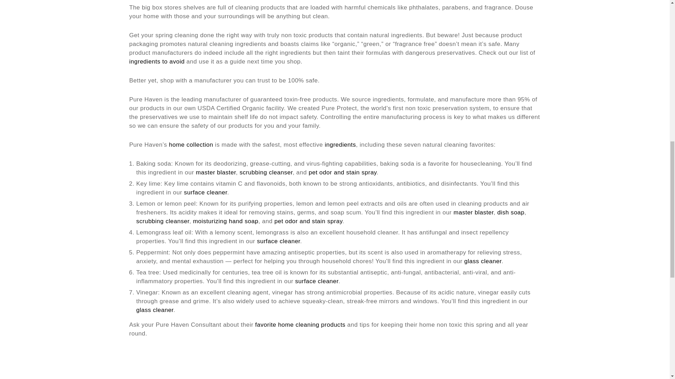 The image size is (675, 379). I want to click on ingredients to avoid, so click(157, 61).